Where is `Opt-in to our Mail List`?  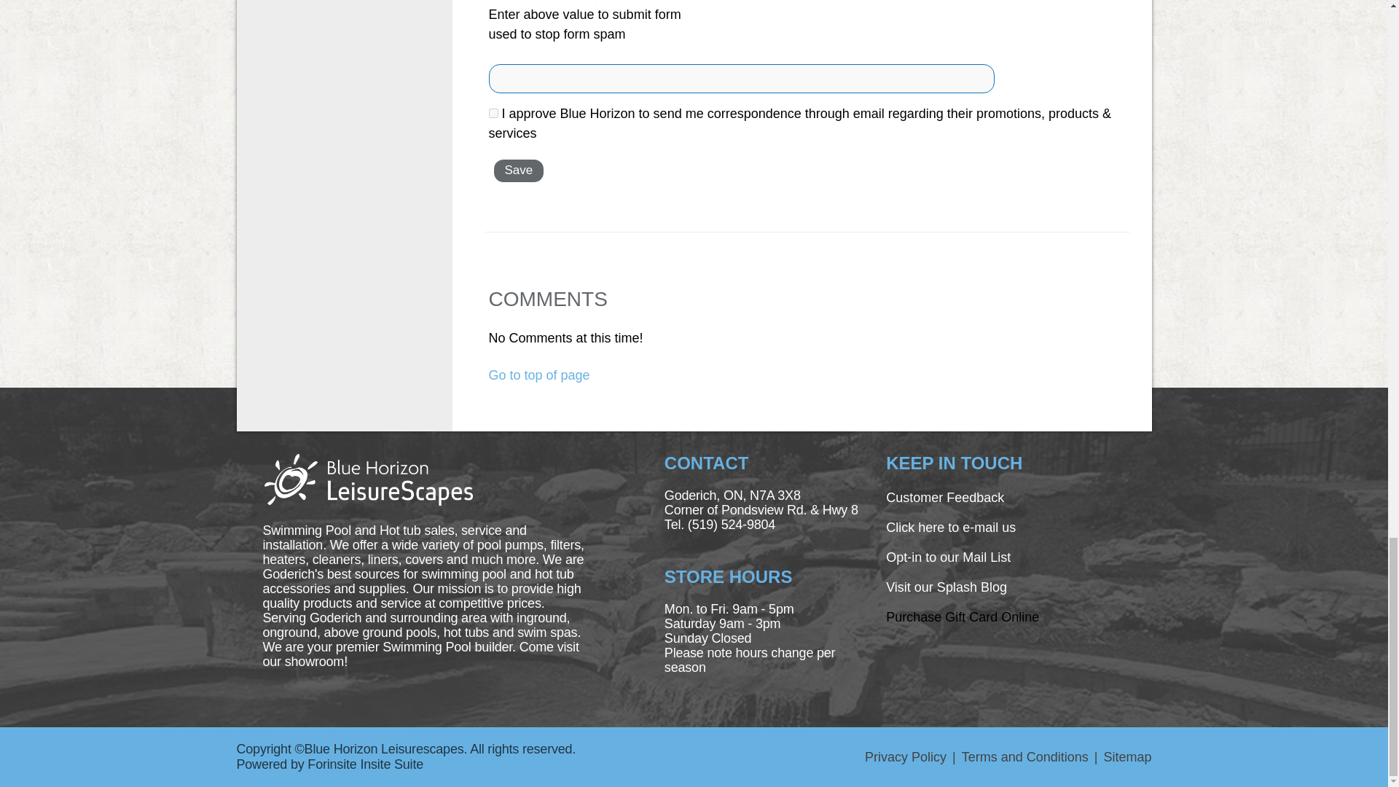 Opt-in to our Mail List is located at coordinates (947, 557).